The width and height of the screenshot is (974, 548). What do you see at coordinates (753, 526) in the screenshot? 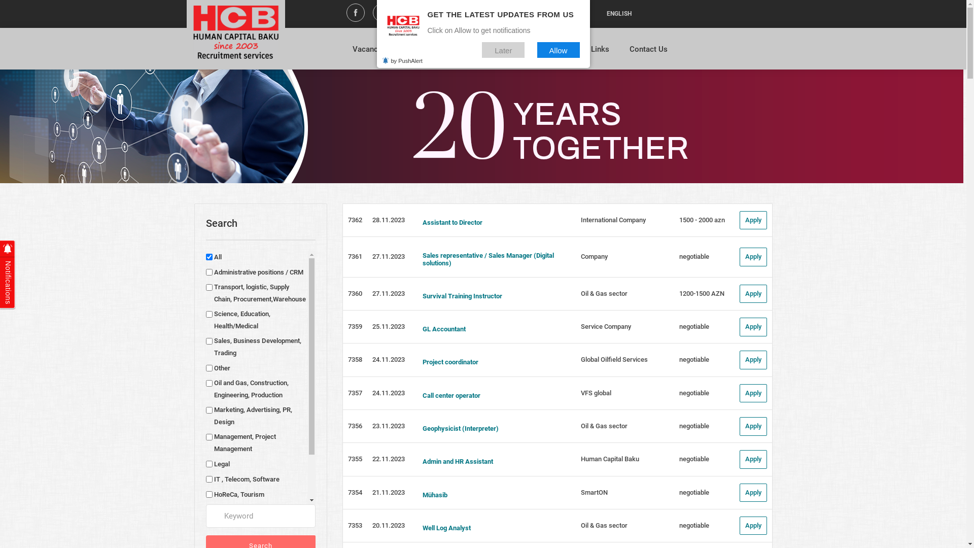
I see `Apply` at bounding box center [753, 526].